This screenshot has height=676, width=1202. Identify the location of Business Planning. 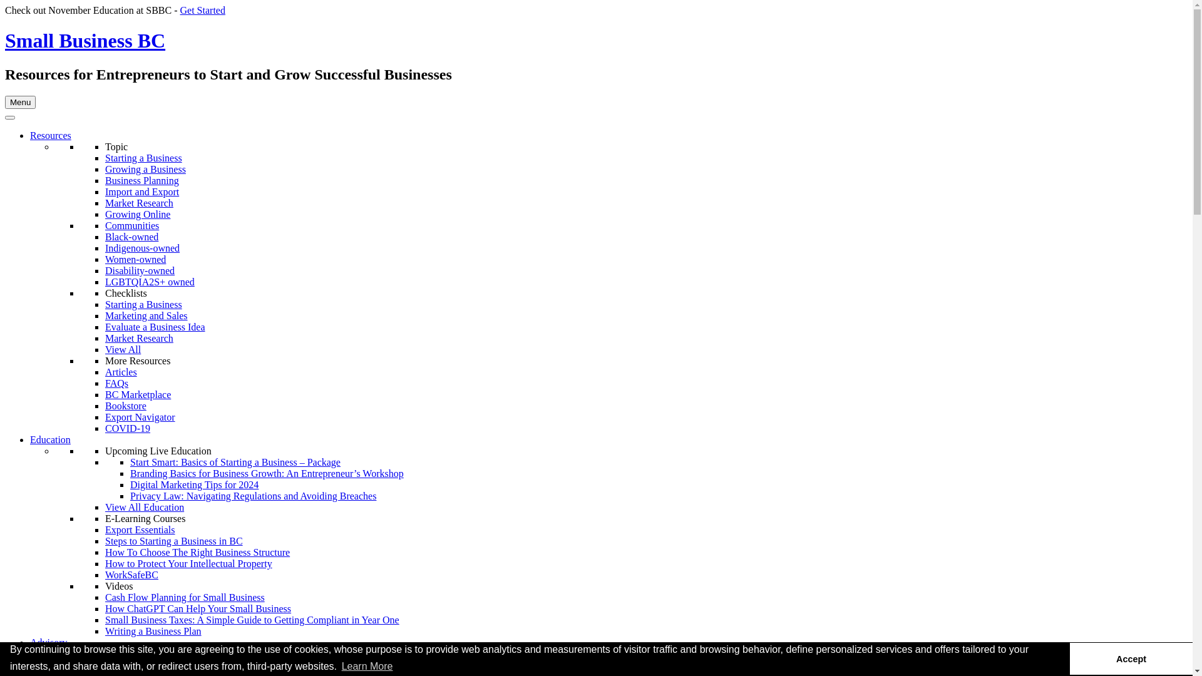
(142, 180).